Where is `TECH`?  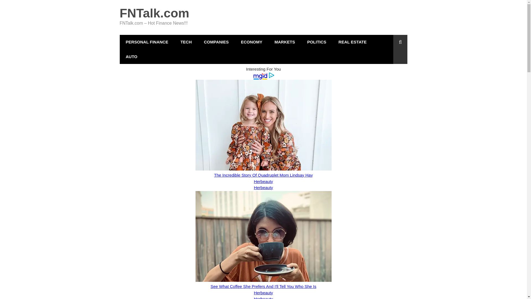
TECH is located at coordinates (186, 42).